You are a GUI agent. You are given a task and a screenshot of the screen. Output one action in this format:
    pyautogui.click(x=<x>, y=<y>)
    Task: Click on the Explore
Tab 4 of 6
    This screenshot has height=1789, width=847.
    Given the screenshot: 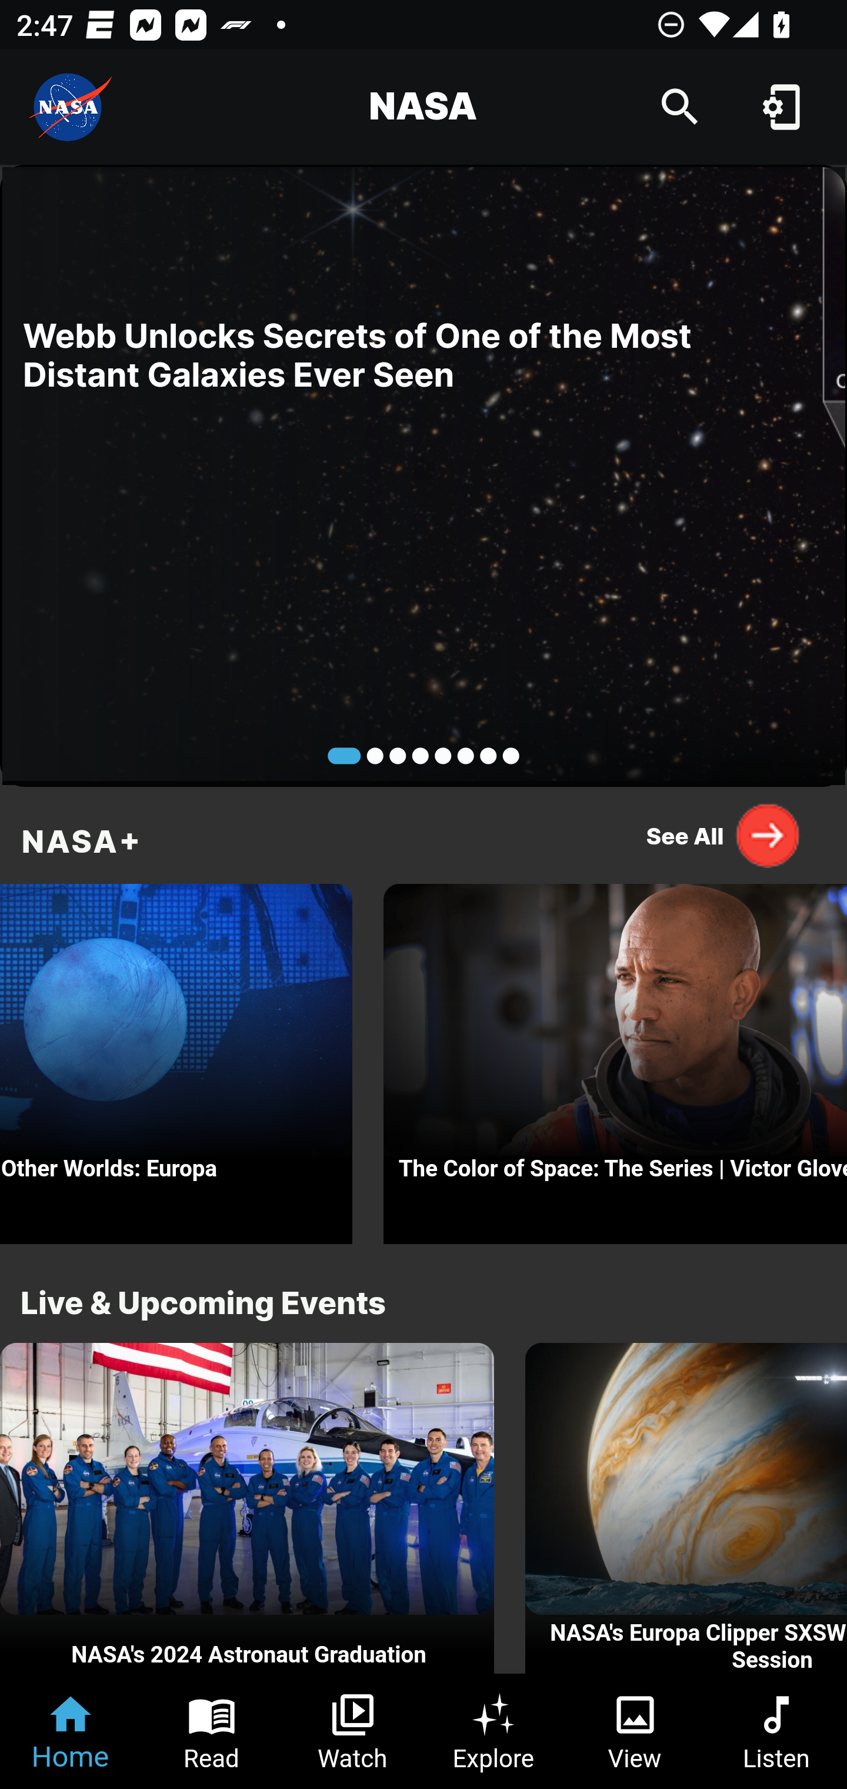 What is the action you would take?
    pyautogui.click(x=494, y=1731)
    